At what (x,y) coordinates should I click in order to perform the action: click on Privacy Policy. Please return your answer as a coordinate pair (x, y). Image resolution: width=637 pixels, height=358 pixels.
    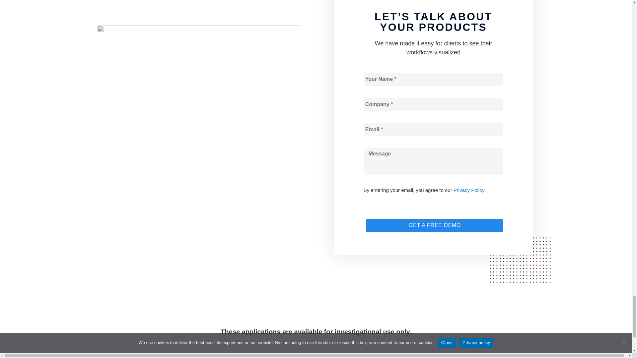
    Looking at the image, I should click on (469, 190).